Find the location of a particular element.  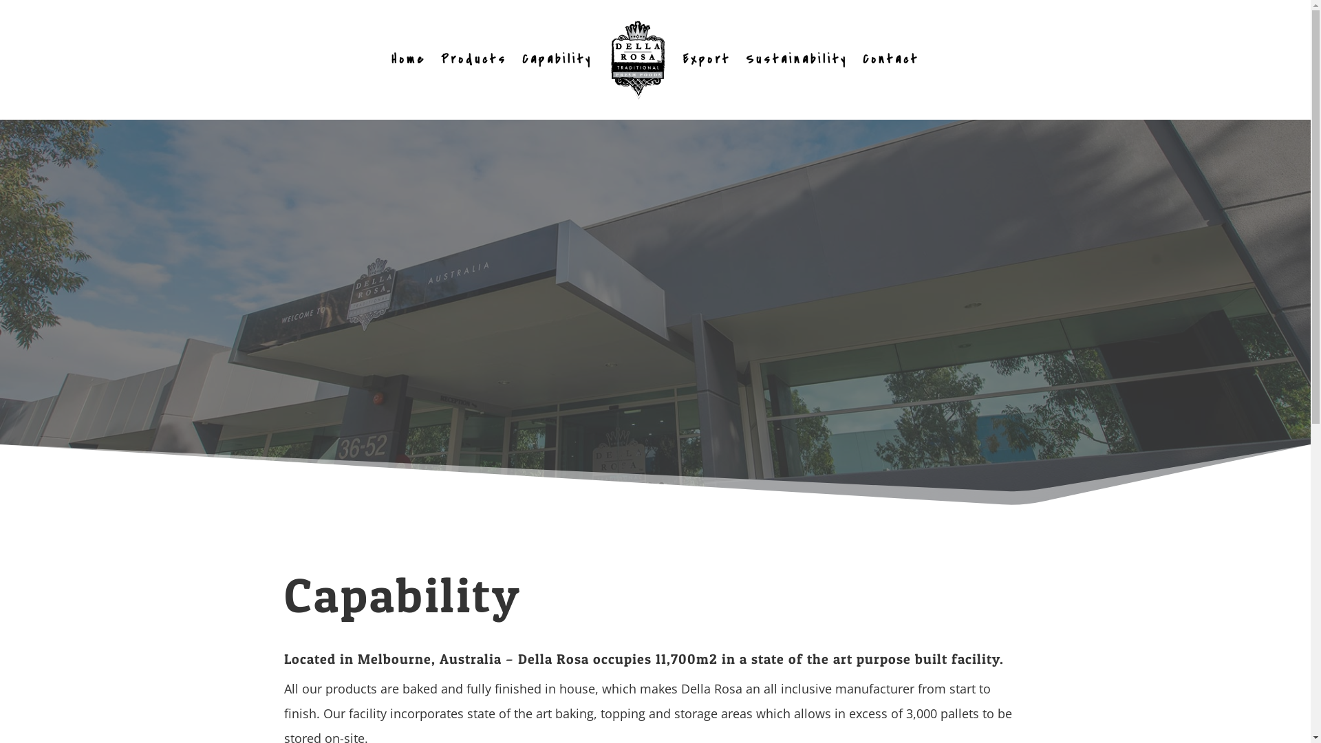

Capability is located at coordinates (557, 60).